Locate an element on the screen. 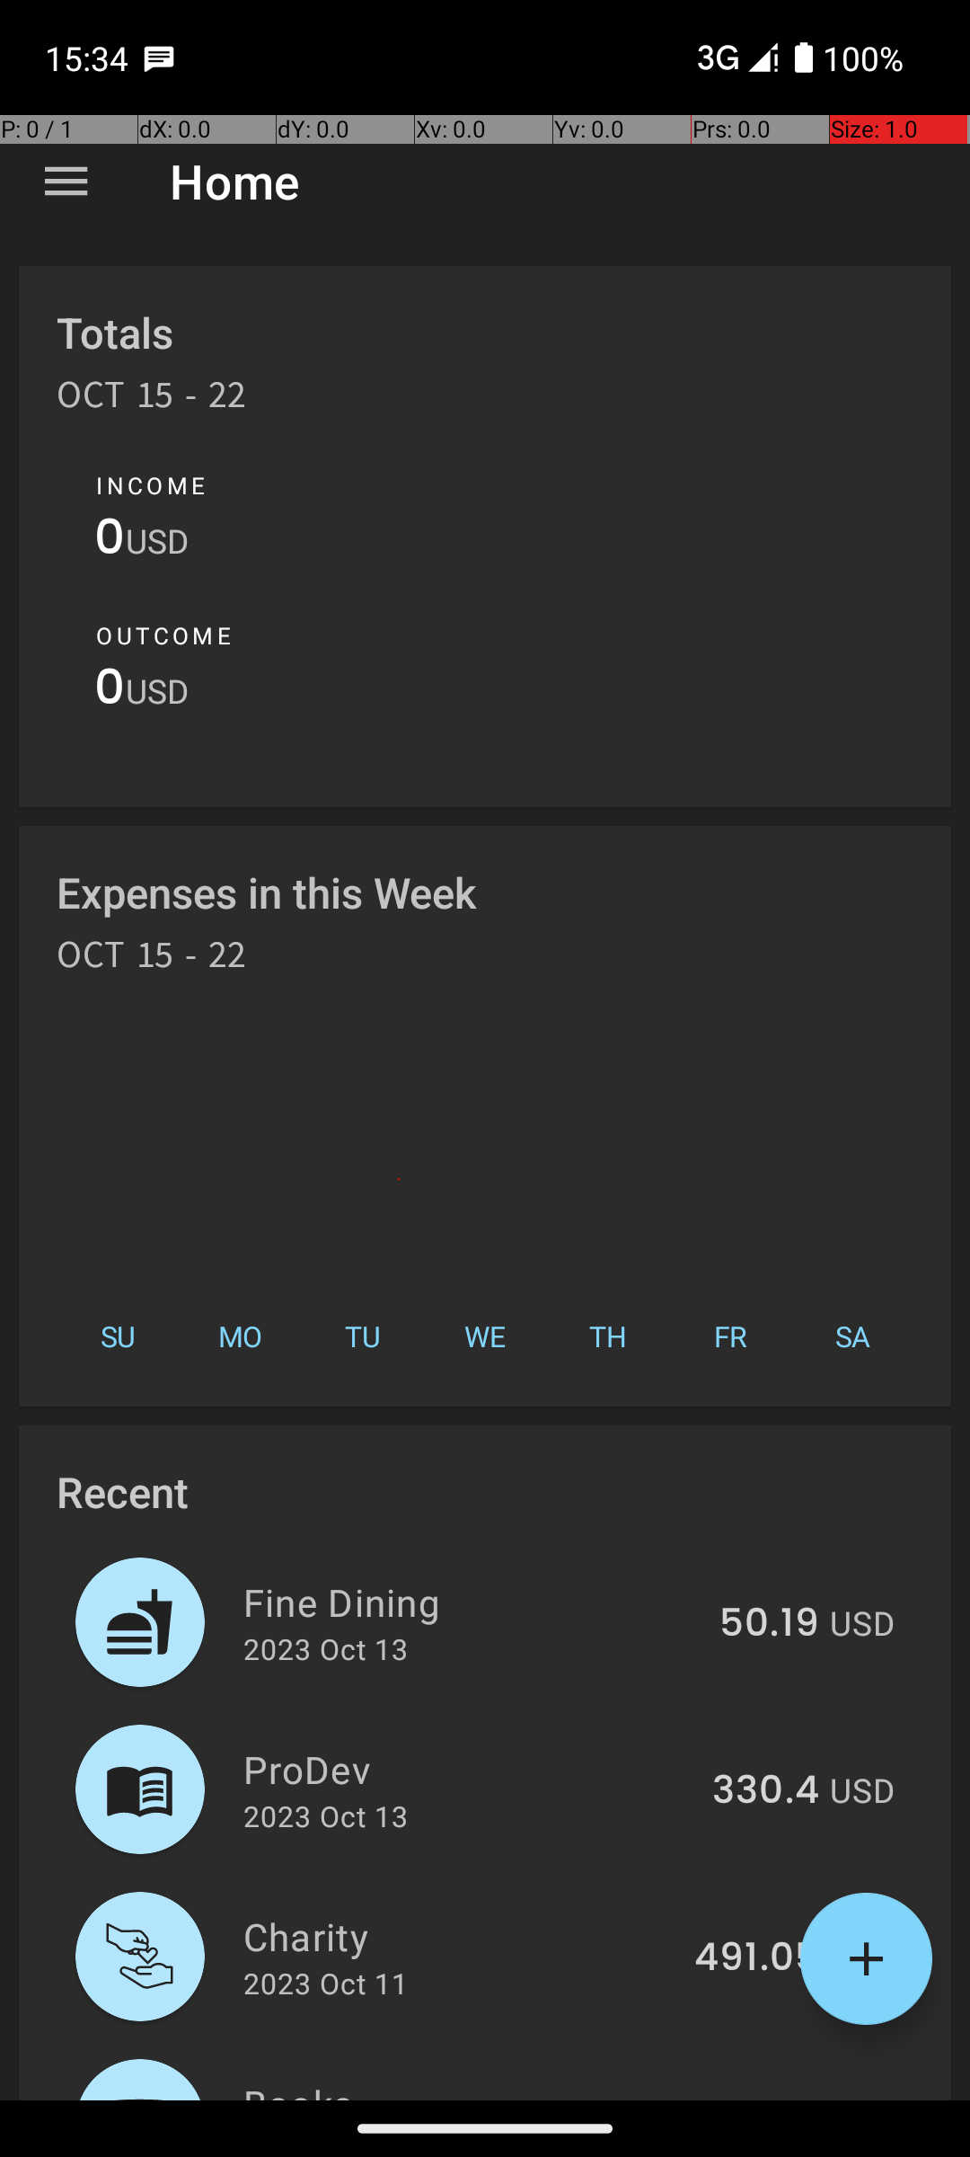 This screenshot has width=970, height=2157. Expenses in this Week is located at coordinates (268, 892).